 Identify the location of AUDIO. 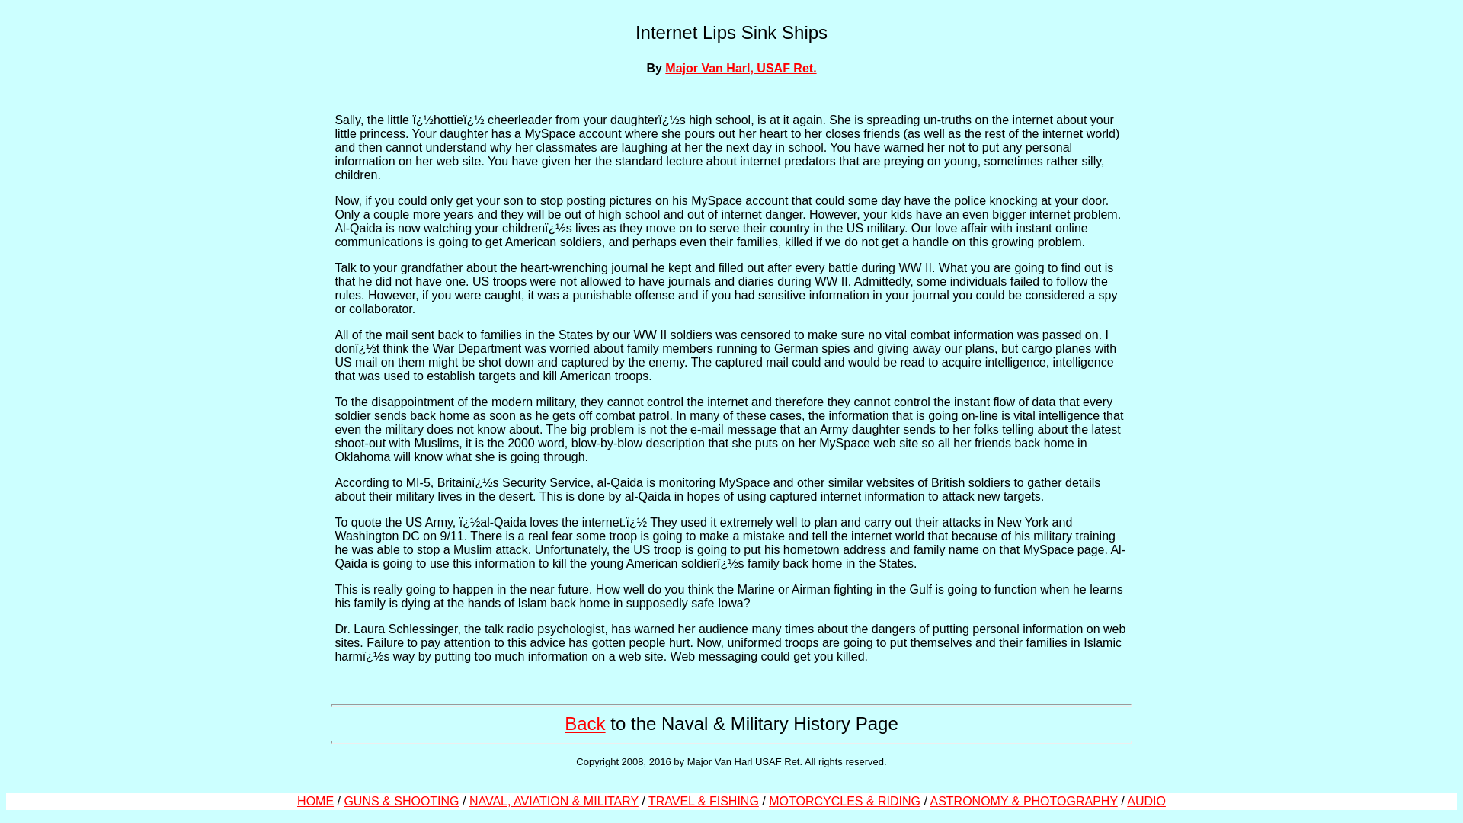
(1146, 801).